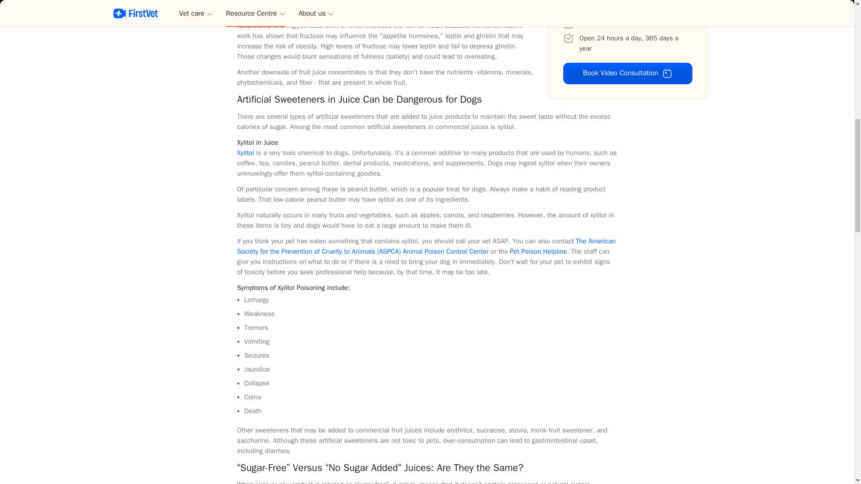 The image size is (861, 484). I want to click on Pet Poison Helpline, so click(538, 251).